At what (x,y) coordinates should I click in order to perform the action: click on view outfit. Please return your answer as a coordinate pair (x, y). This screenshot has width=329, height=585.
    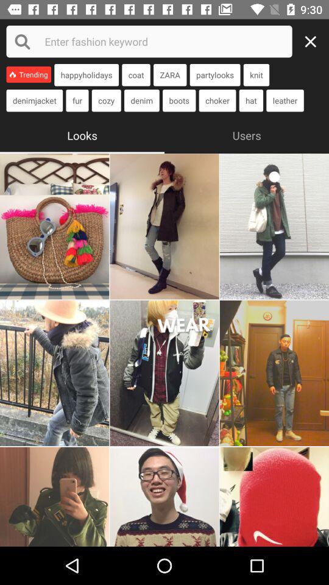
    Looking at the image, I should click on (164, 497).